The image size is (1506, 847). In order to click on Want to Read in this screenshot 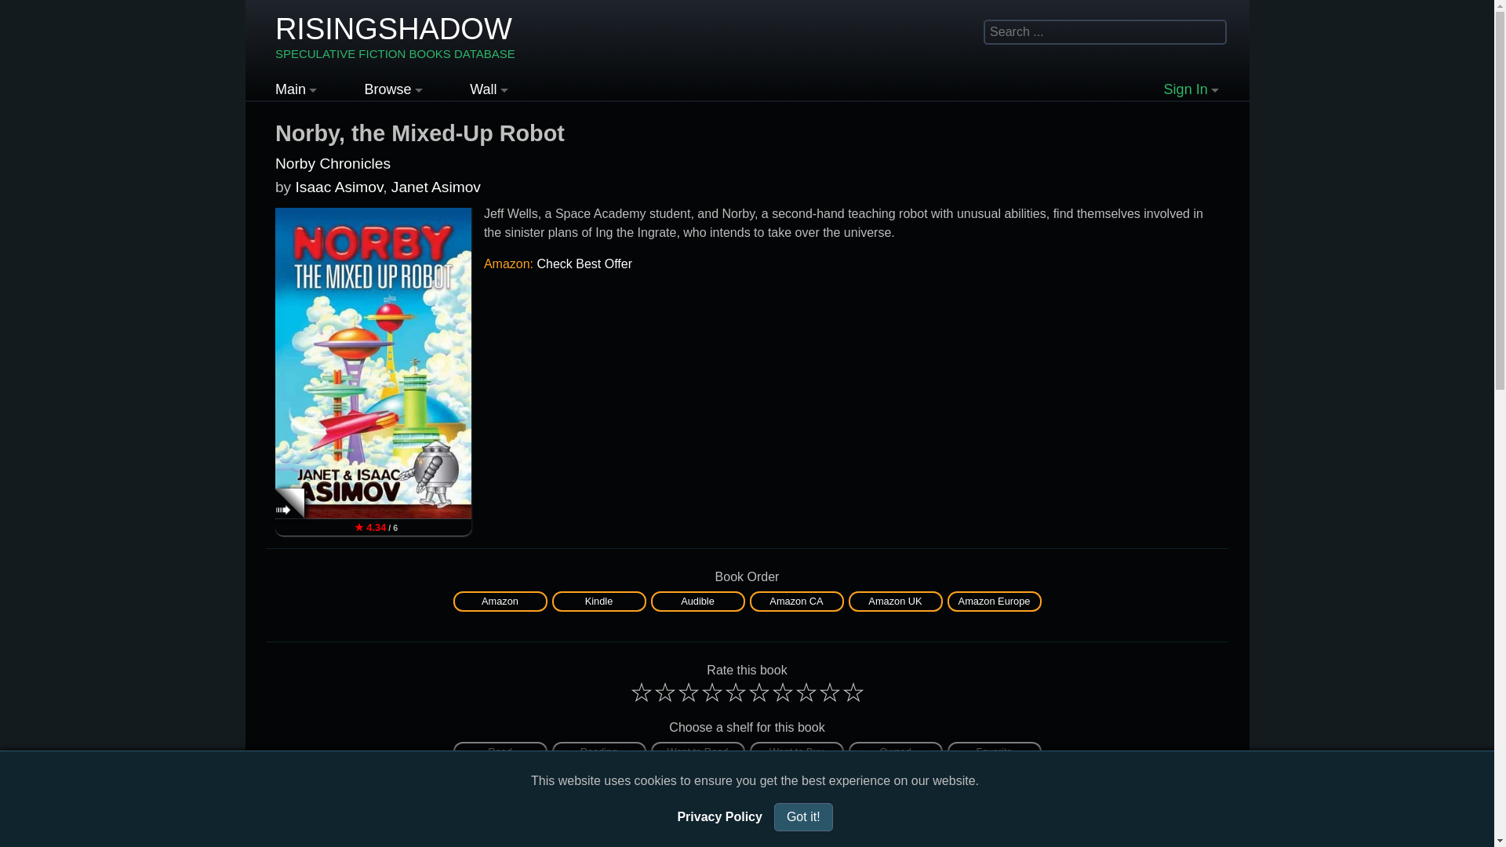, I will do `click(698, 752)`.